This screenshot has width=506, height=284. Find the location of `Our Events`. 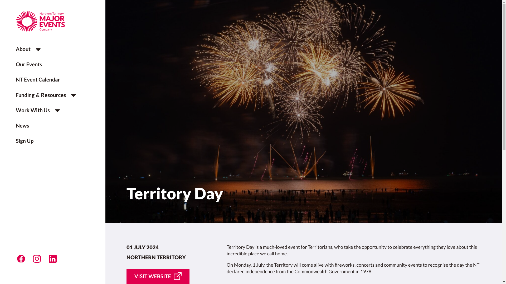

Our Events is located at coordinates (29, 64).